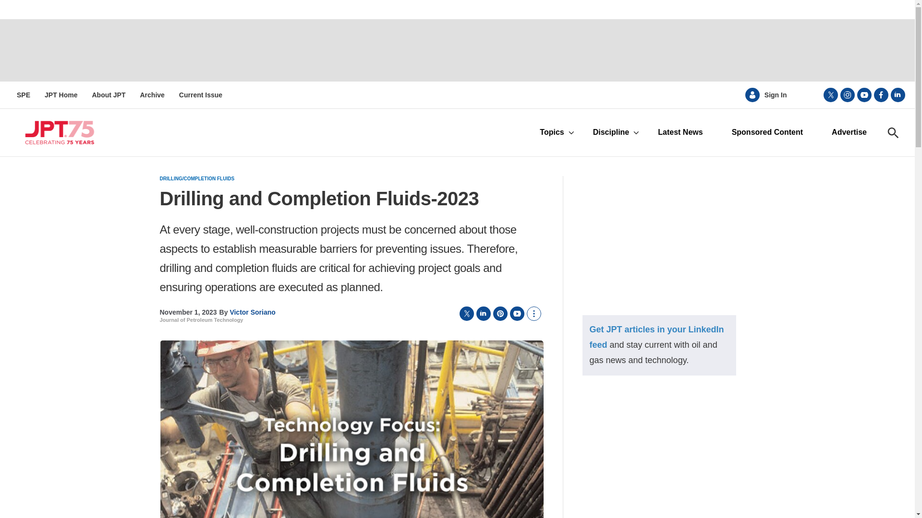 The image size is (922, 518). I want to click on 3rd party ad content, so click(659, 236).